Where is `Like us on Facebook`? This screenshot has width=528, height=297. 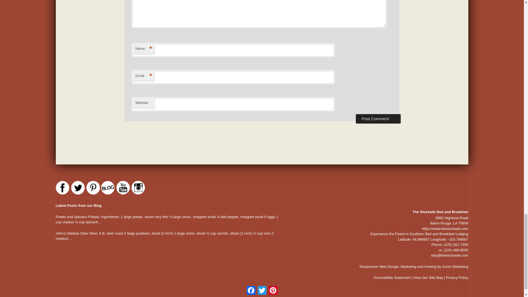
Like us on Facebook is located at coordinates (62, 188).